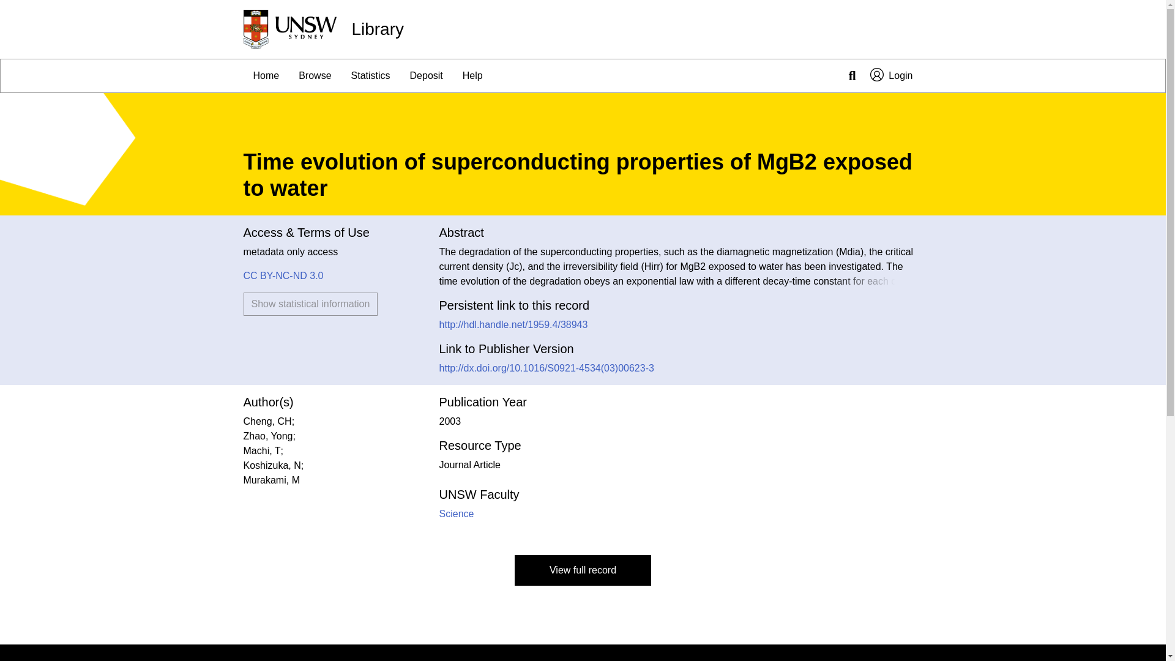  Describe the element at coordinates (891, 76) in the screenshot. I see `Login` at that location.